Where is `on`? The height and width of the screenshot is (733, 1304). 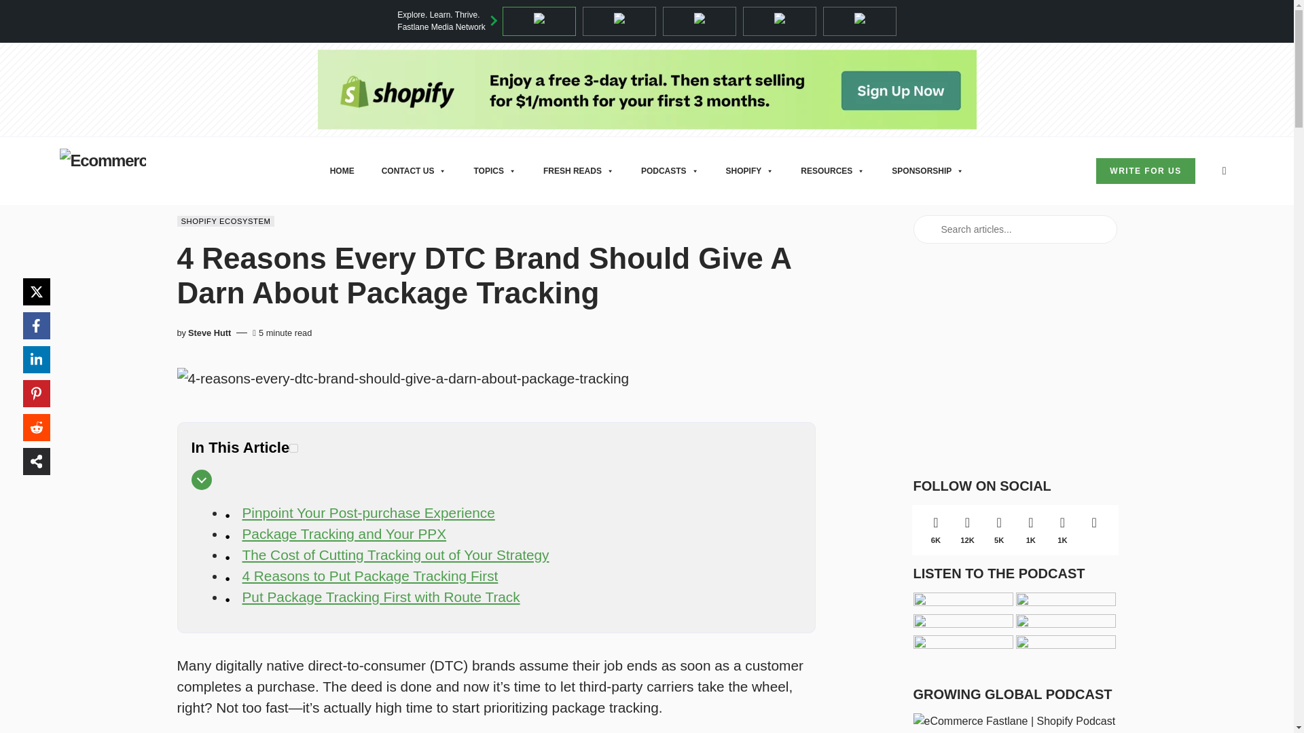 on is located at coordinates (293, 448).